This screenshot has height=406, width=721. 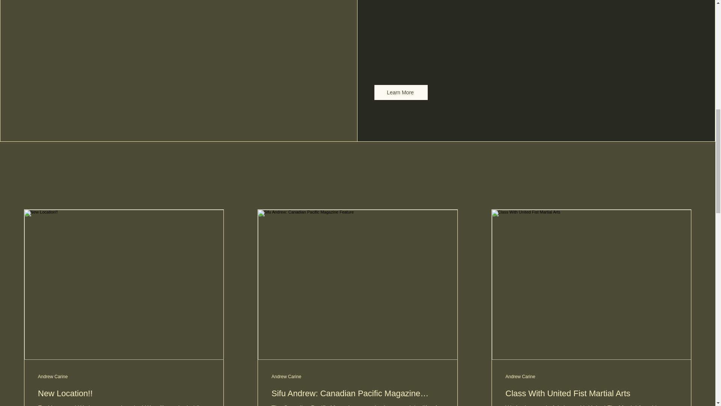 What do you see at coordinates (520, 376) in the screenshot?
I see `Andrew Carine` at bounding box center [520, 376].